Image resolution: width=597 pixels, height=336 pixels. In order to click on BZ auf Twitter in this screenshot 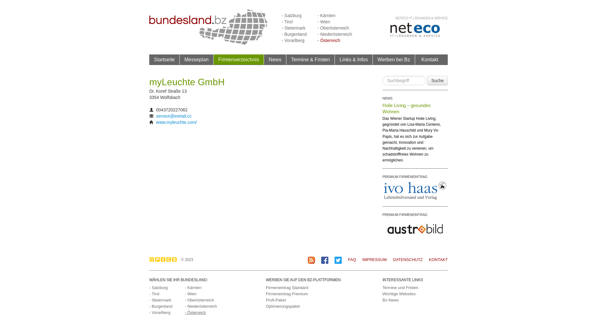, I will do `click(338, 259)`.